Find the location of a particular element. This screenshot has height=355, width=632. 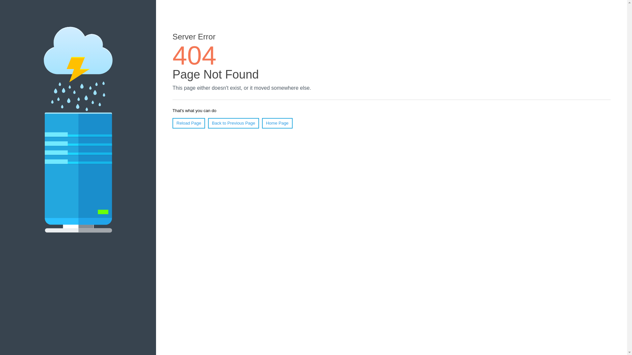

Back to Previous Page is located at coordinates (233, 123).